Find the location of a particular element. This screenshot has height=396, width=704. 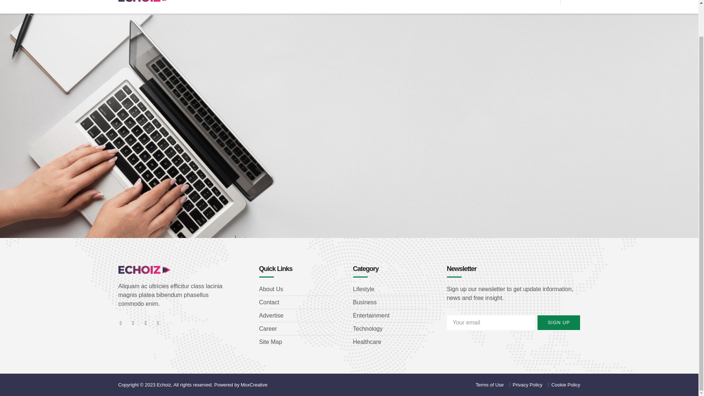

Contact is located at coordinates (296, 302).